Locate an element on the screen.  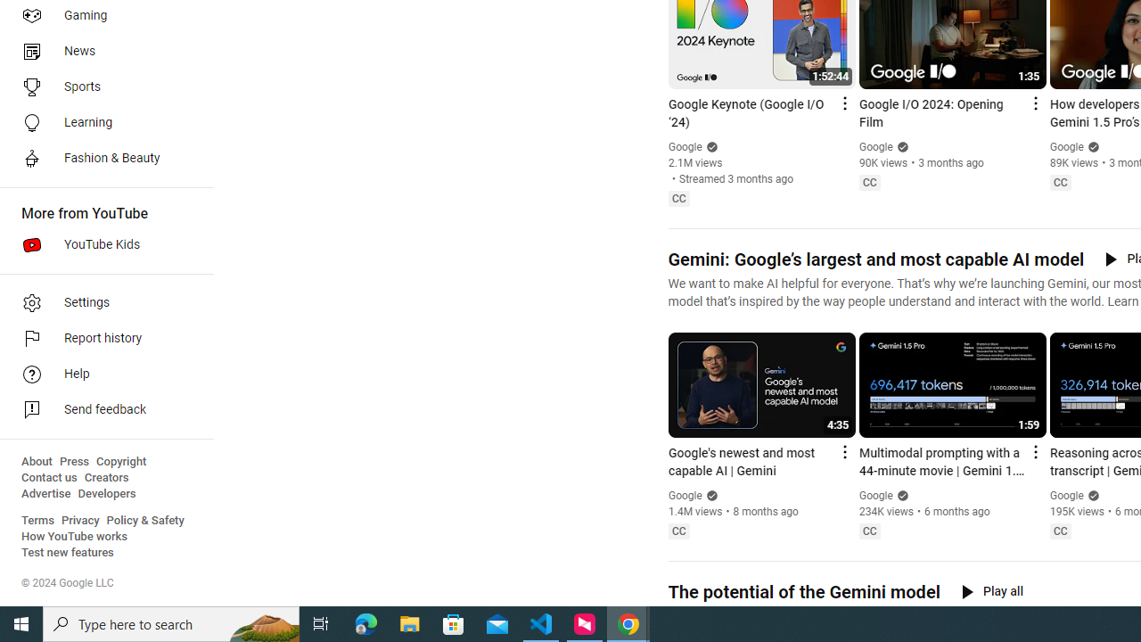
About is located at coordinates (37, 462).